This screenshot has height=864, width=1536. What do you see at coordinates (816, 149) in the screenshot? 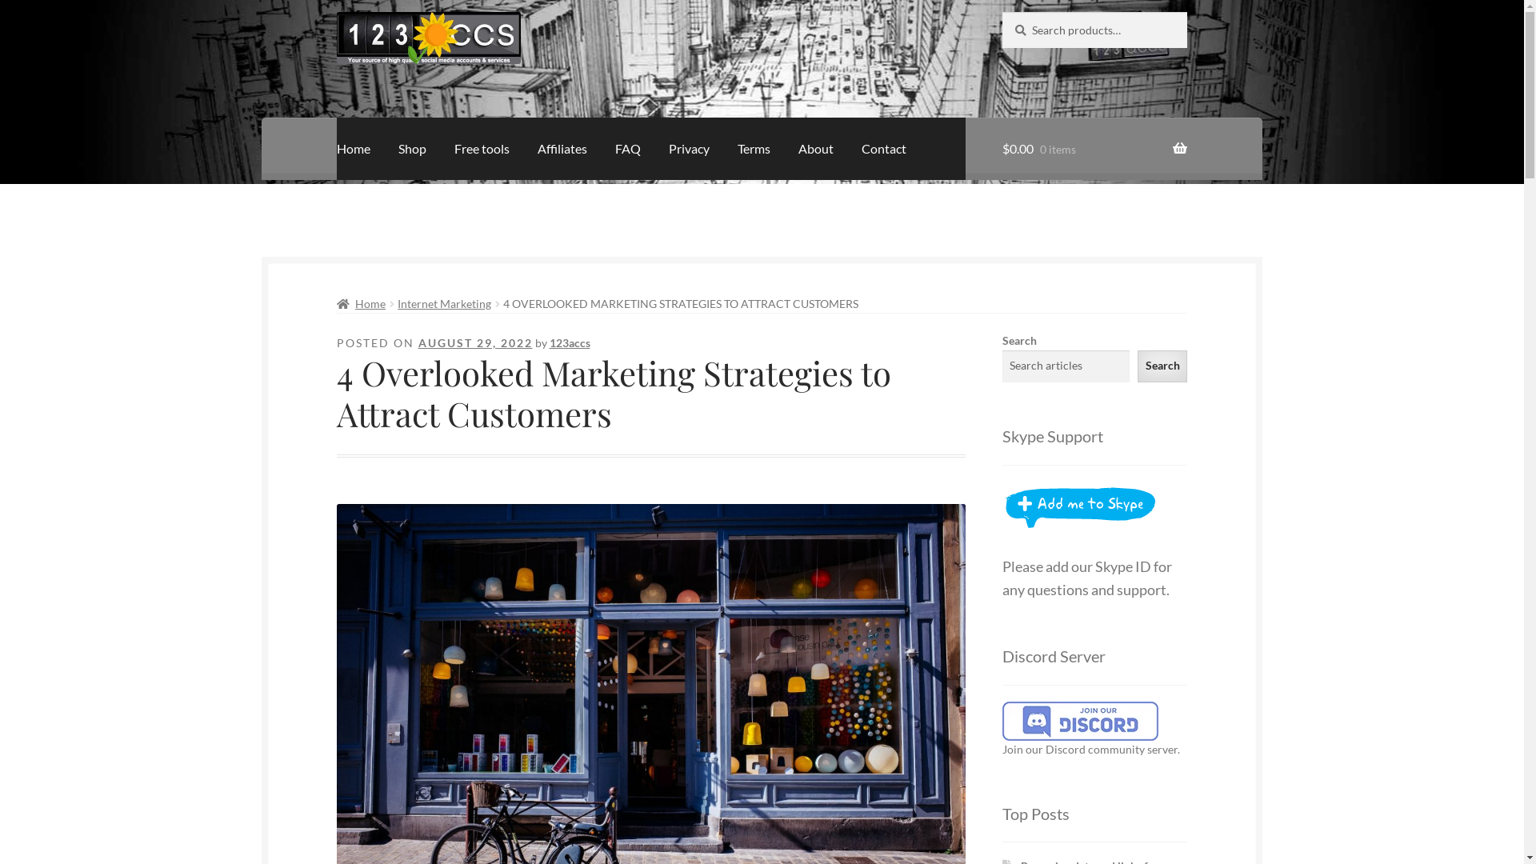
I see `About` at bounding box center [816, 149].